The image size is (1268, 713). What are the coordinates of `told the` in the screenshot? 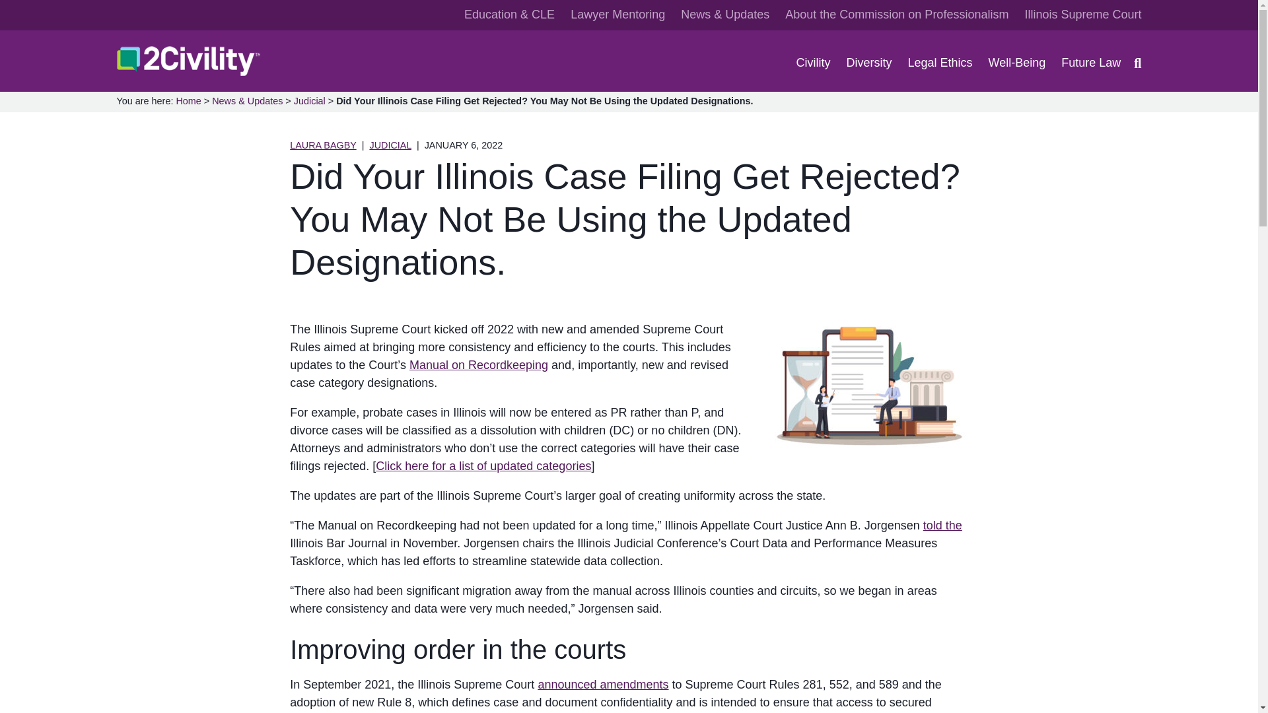 It's located at (942, 526).